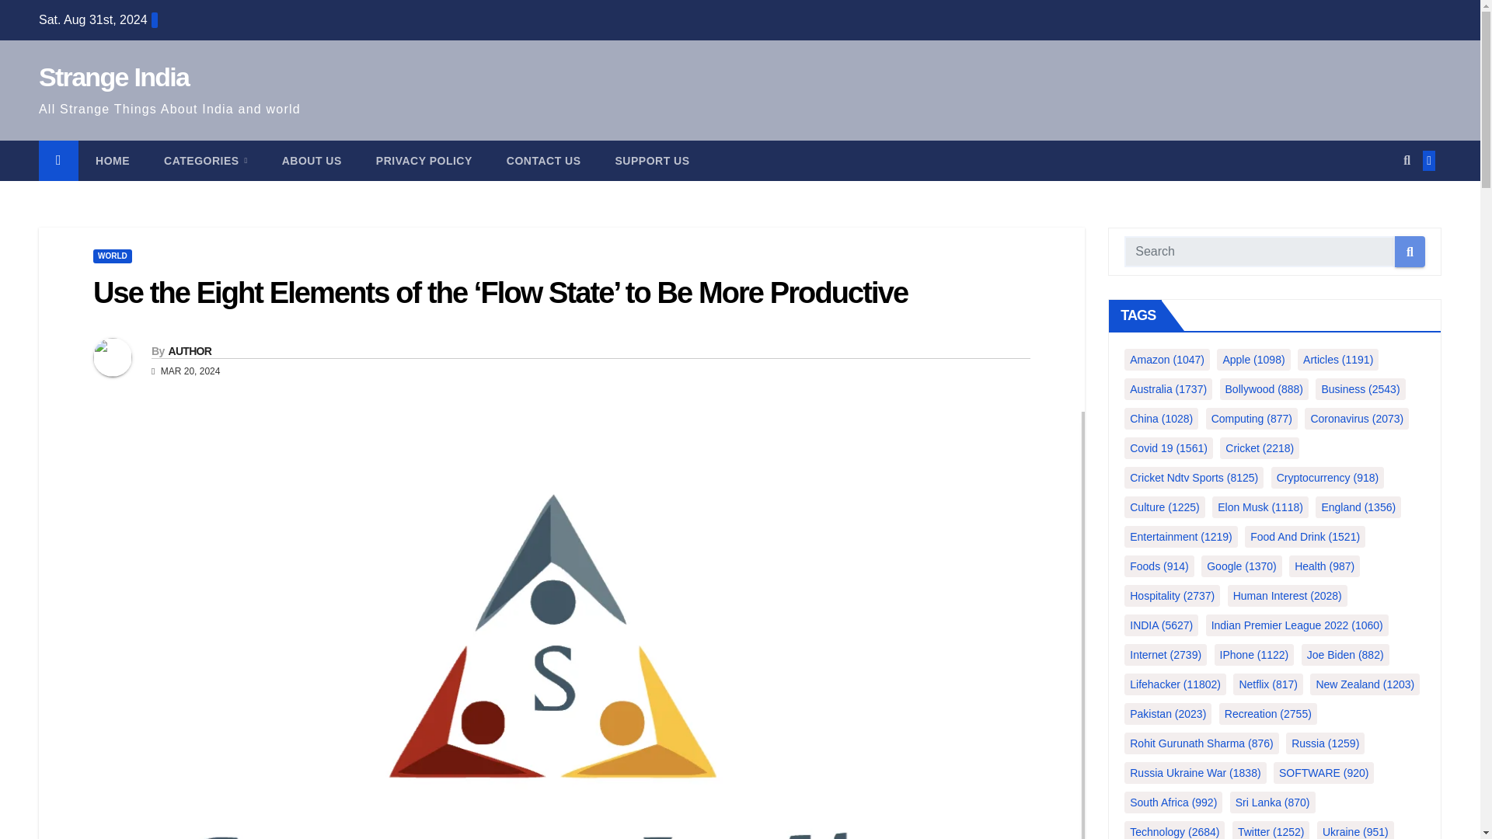 The width and height of the screenshot is (1492, 839). I want to click on CONTACT US, so click(543, 161).